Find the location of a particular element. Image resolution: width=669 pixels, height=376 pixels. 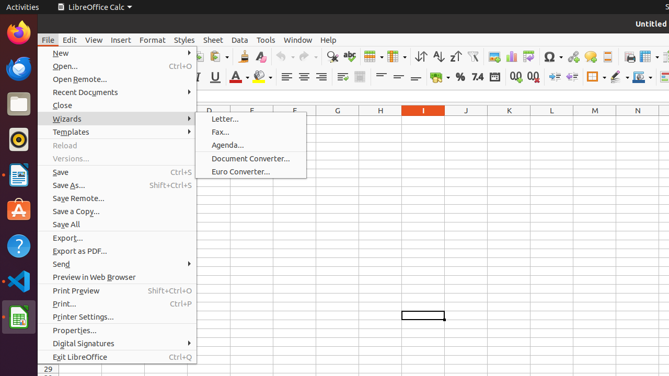

Templates is located at coordinates (117, 132).